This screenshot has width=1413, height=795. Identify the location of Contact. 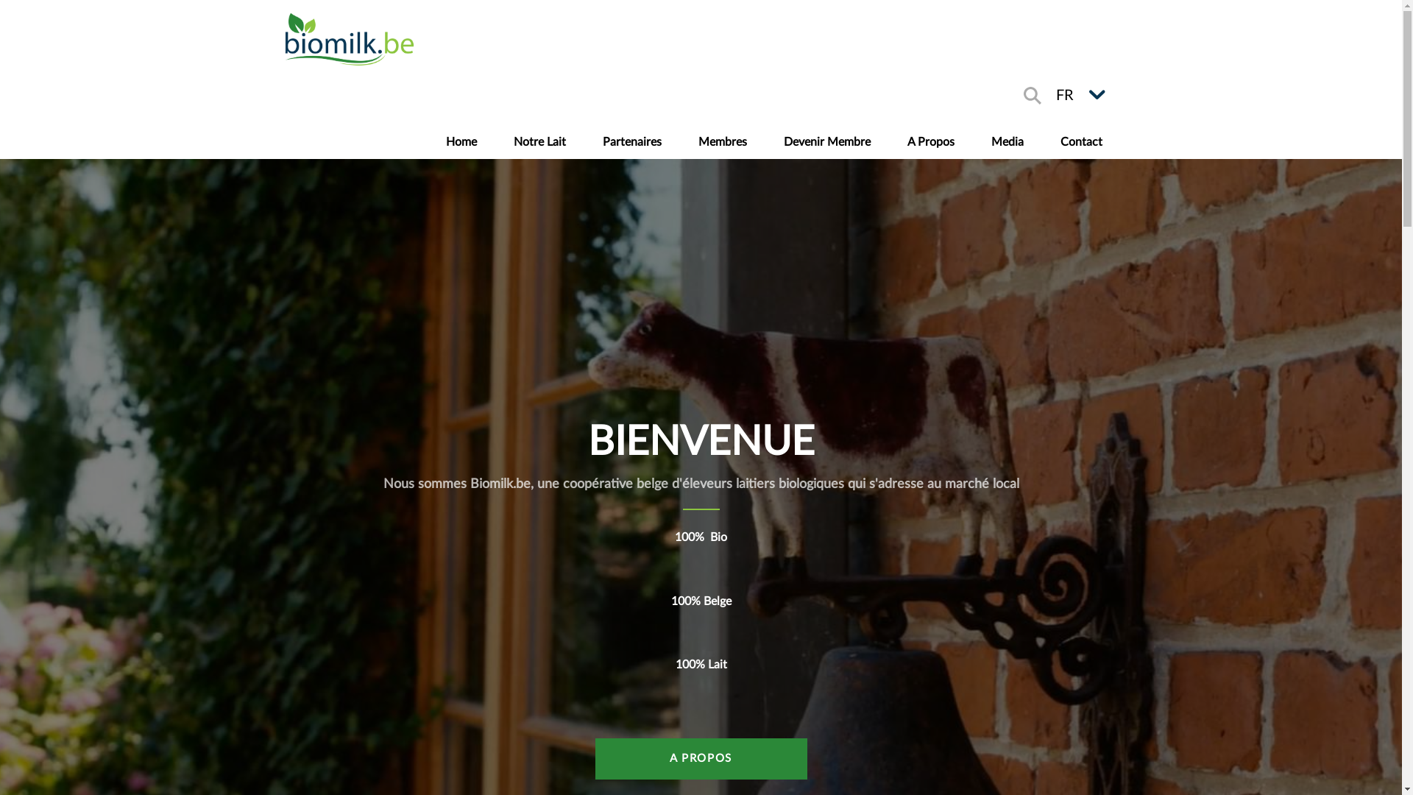
(1082, 142).